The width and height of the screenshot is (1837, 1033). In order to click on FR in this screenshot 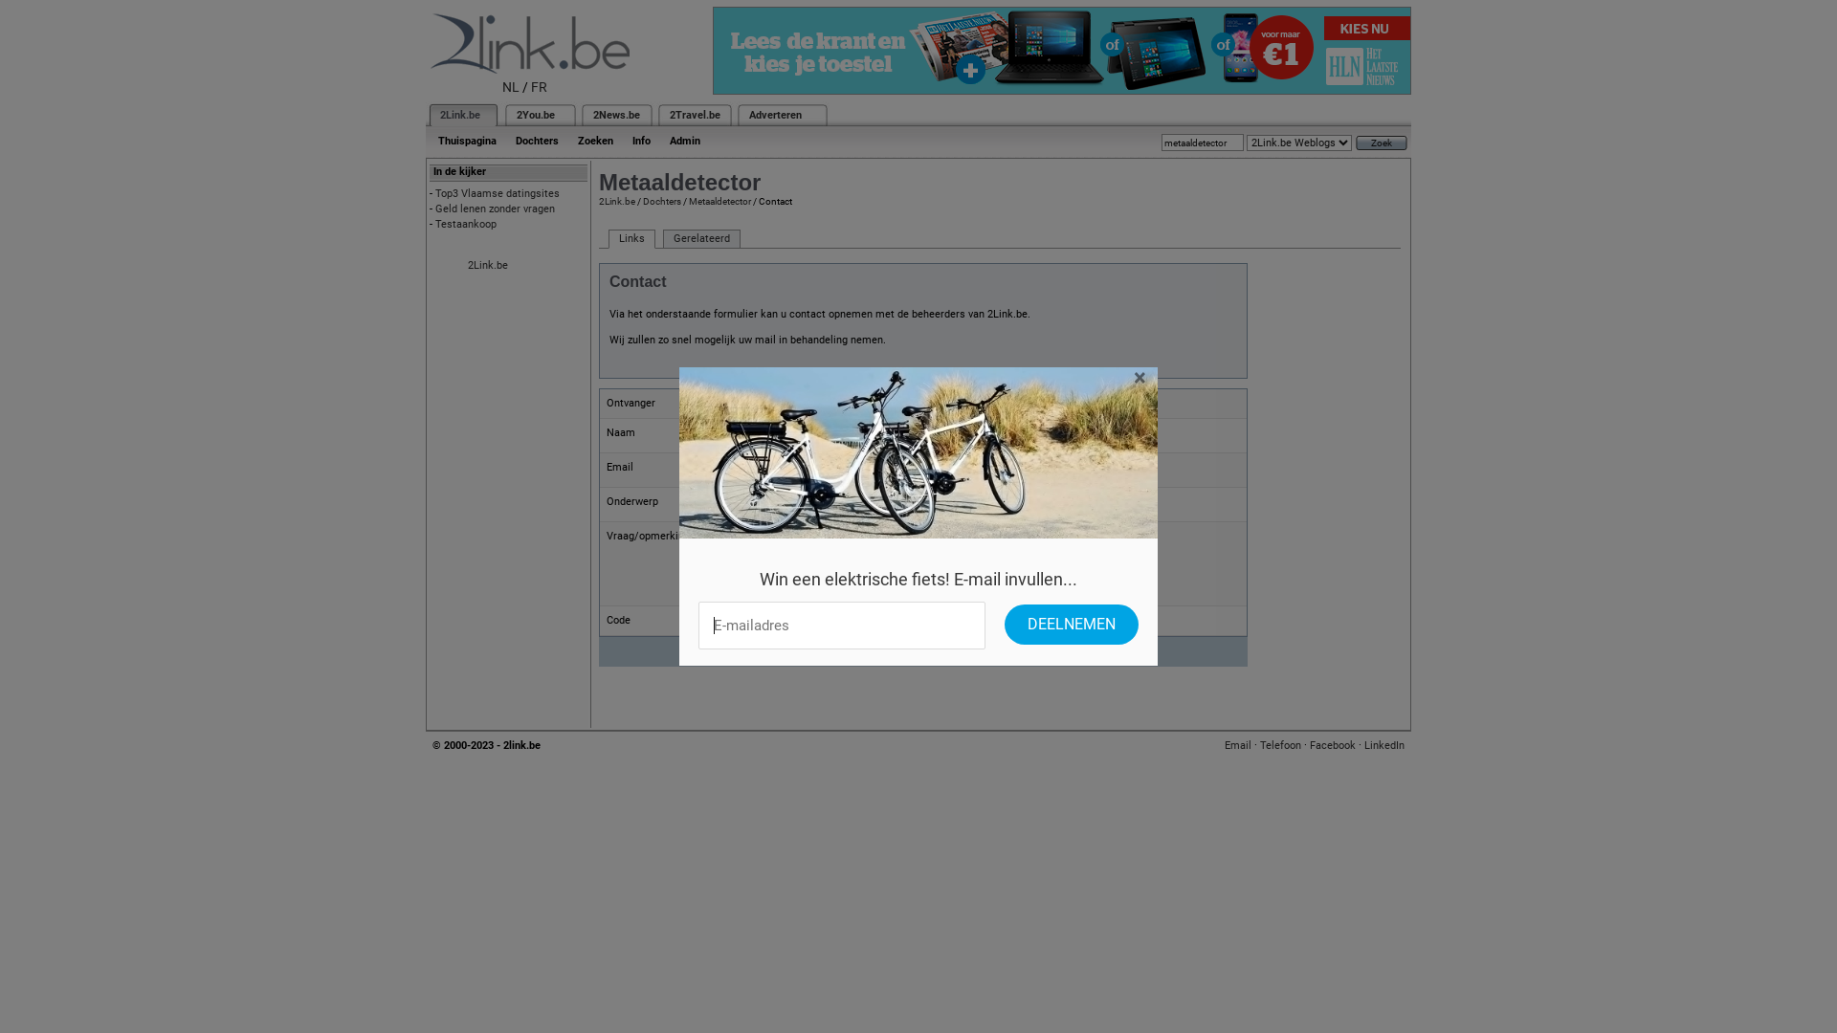, I will do `click(540, 87)`.